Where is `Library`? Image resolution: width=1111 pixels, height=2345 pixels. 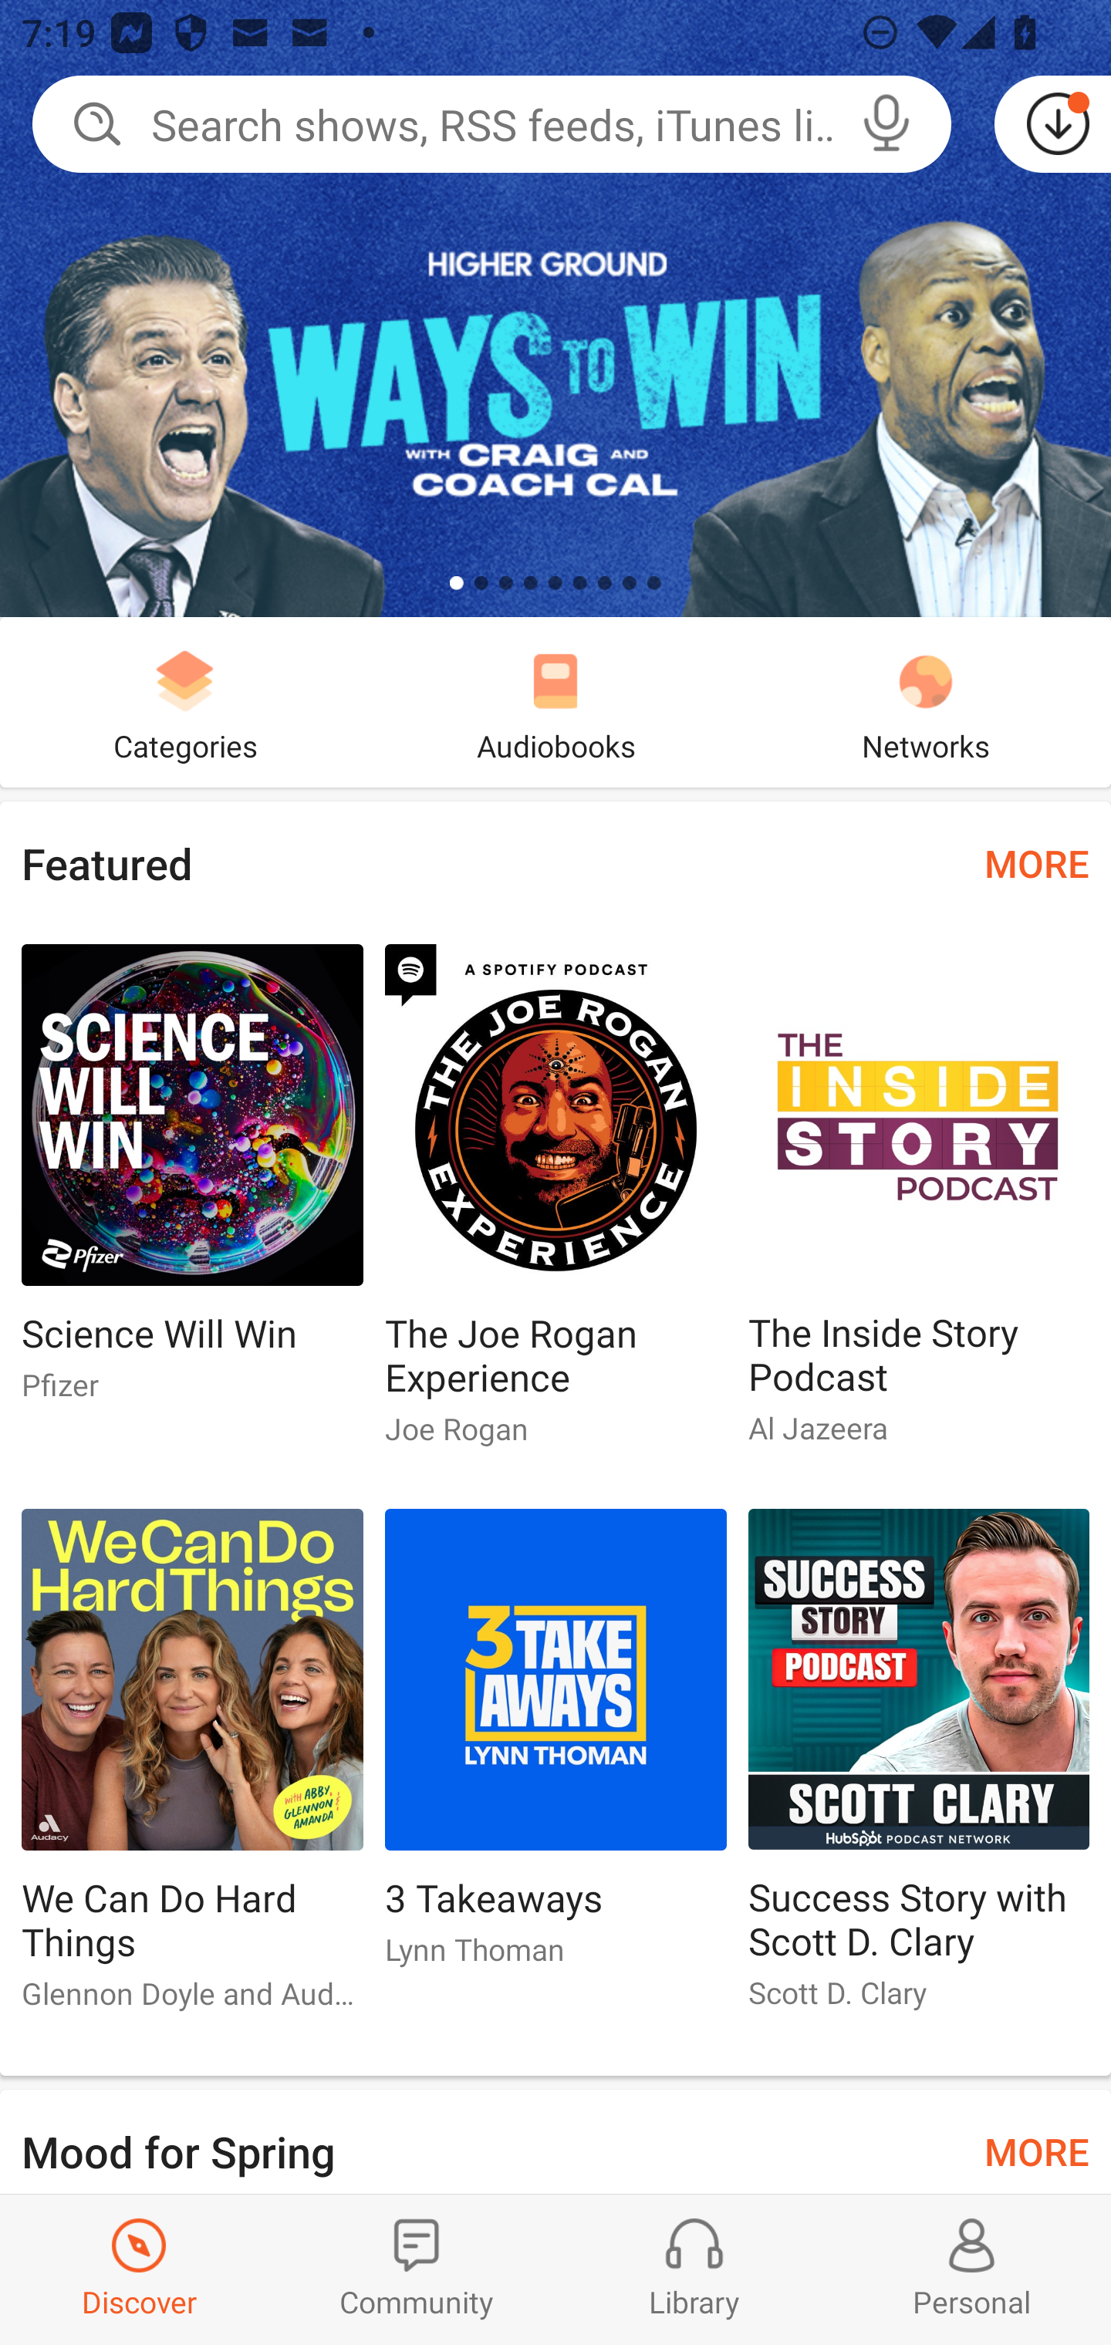 Library is located at coordinates (694, 2269).